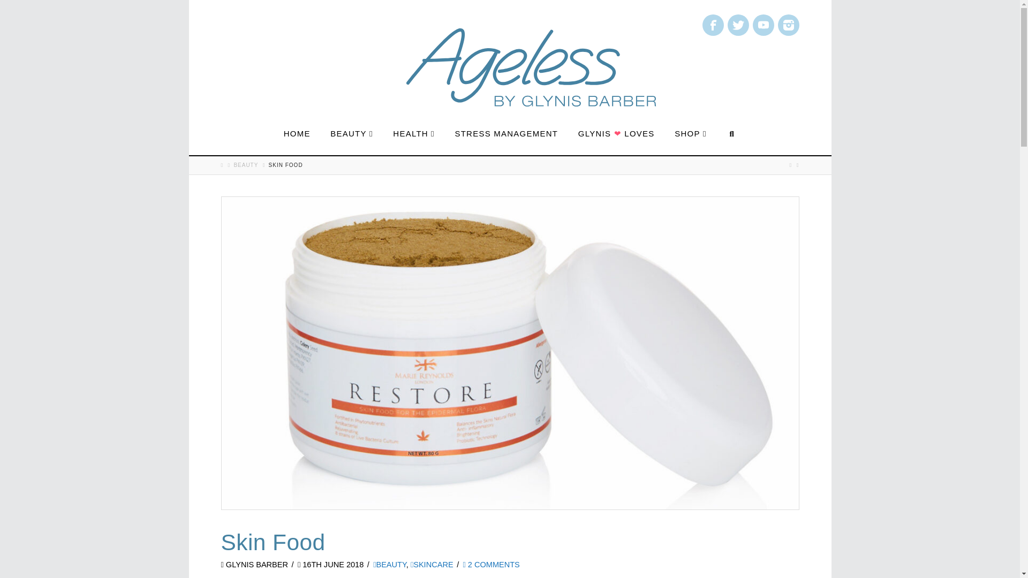 The height and width of the screenshot is (578, 1028). What do you see at coordinates (505, 134) in the screenshot?
I see `STRESS MANAGEMENT` at bounding box center [505, 134].